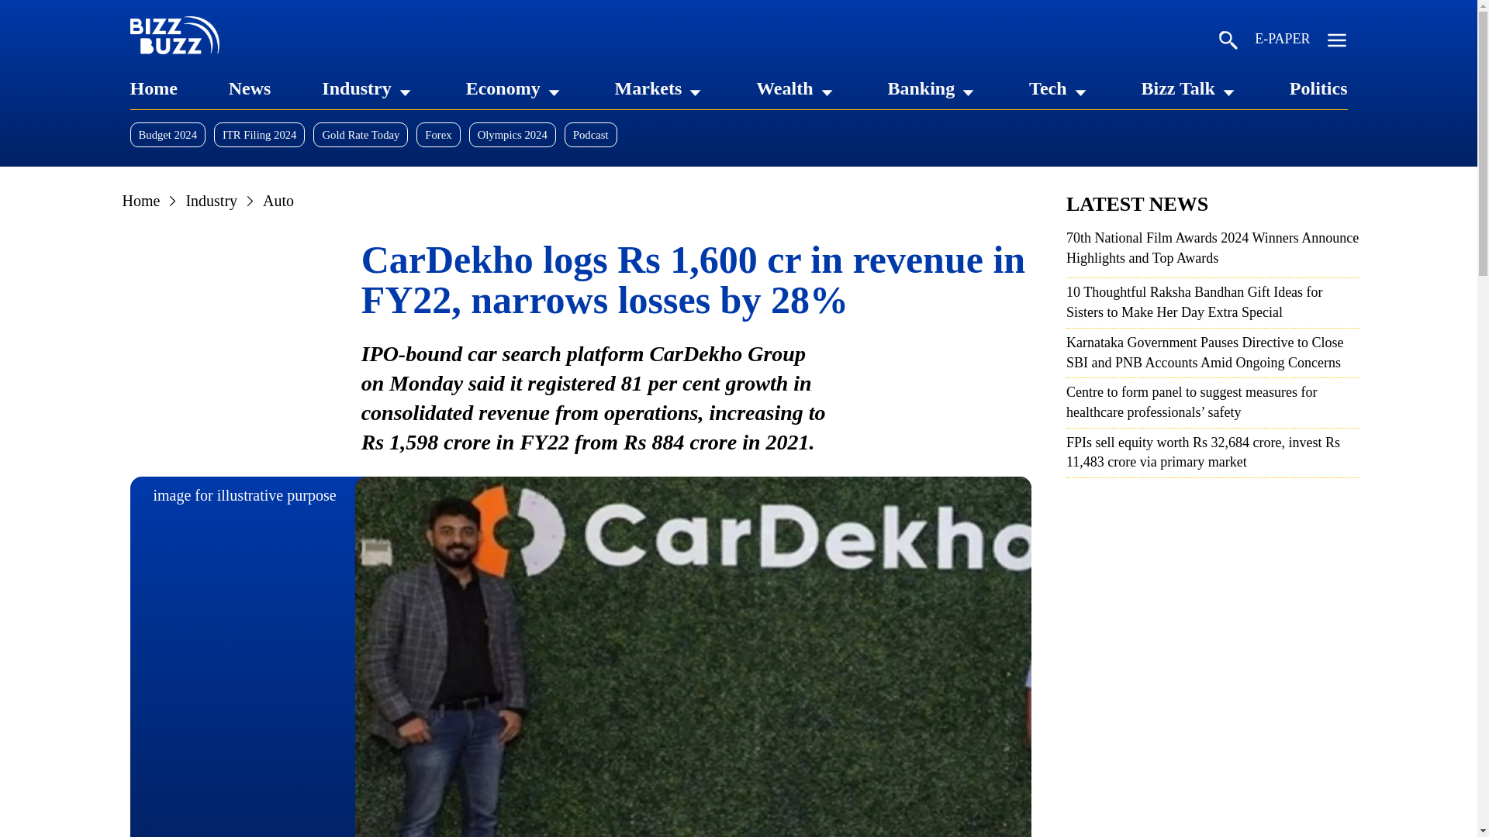 The width and height of the screenshot is (1489, 837). I want to click on Home, so click(154, 88).